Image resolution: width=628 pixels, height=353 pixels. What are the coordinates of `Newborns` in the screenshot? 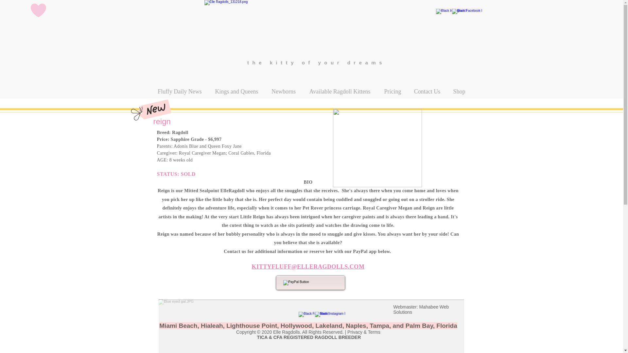 It's located at (283, 92).